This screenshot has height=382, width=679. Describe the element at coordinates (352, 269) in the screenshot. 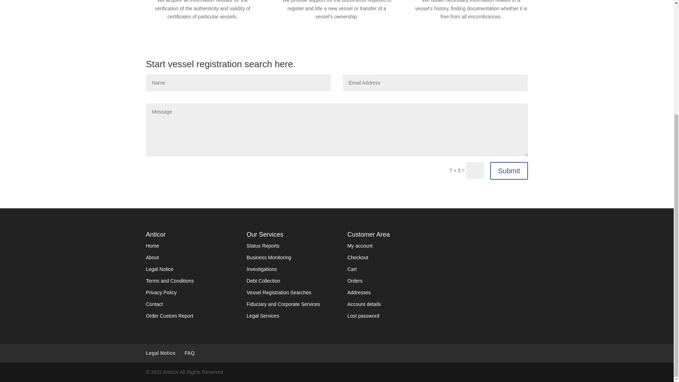

I see `Cart` at that location.